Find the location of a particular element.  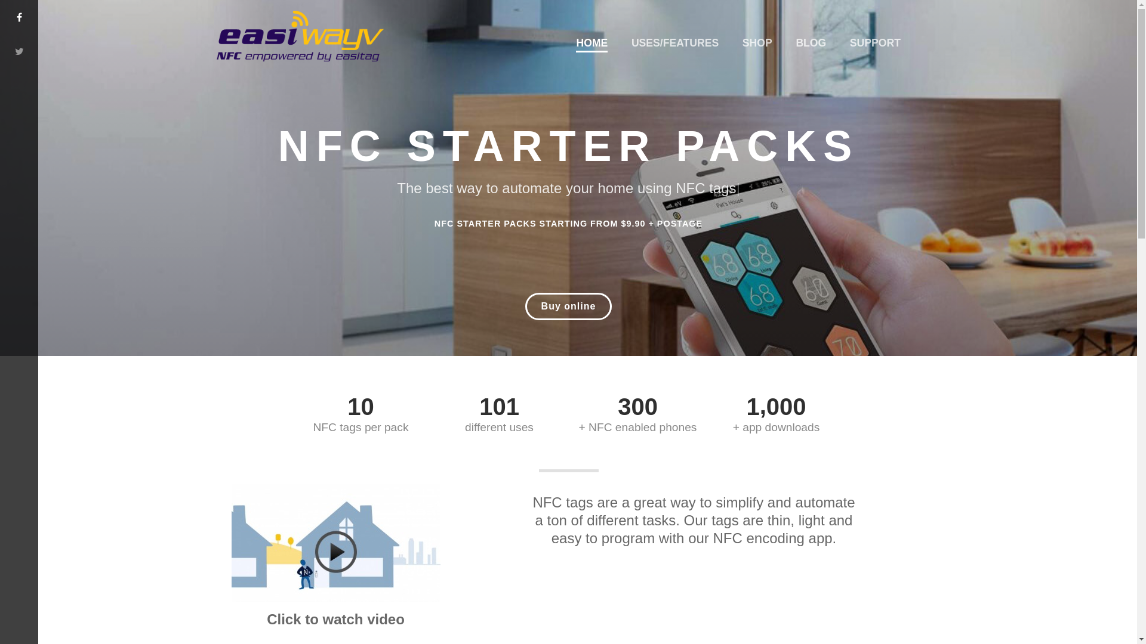

BLOG is located at coordinates (811, 43).